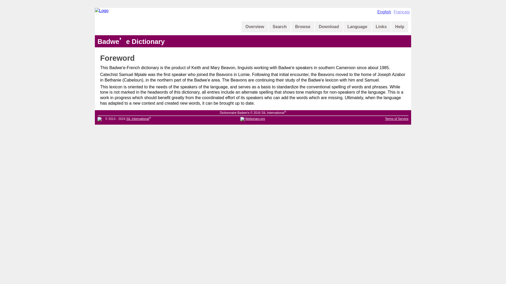 The height and width of the screenshot is (284, 506). Describe the element at coordinates (303, 27) in the screenshot. I see `Browse` at that location.